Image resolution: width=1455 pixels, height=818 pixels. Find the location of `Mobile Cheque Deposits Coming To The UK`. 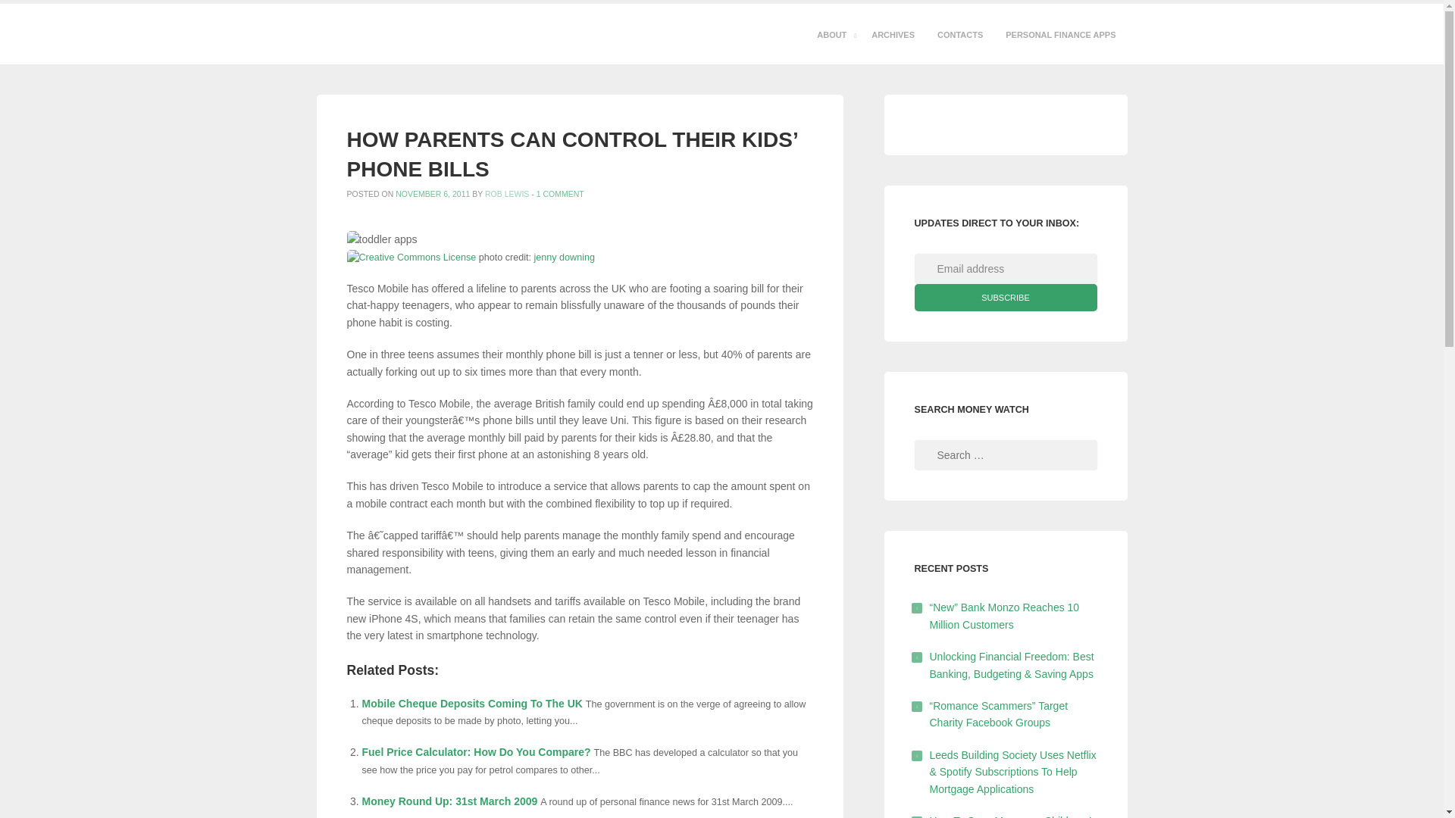

Mobile Cheque Deposits Coming To The UK is located at coordinates (473, 704).